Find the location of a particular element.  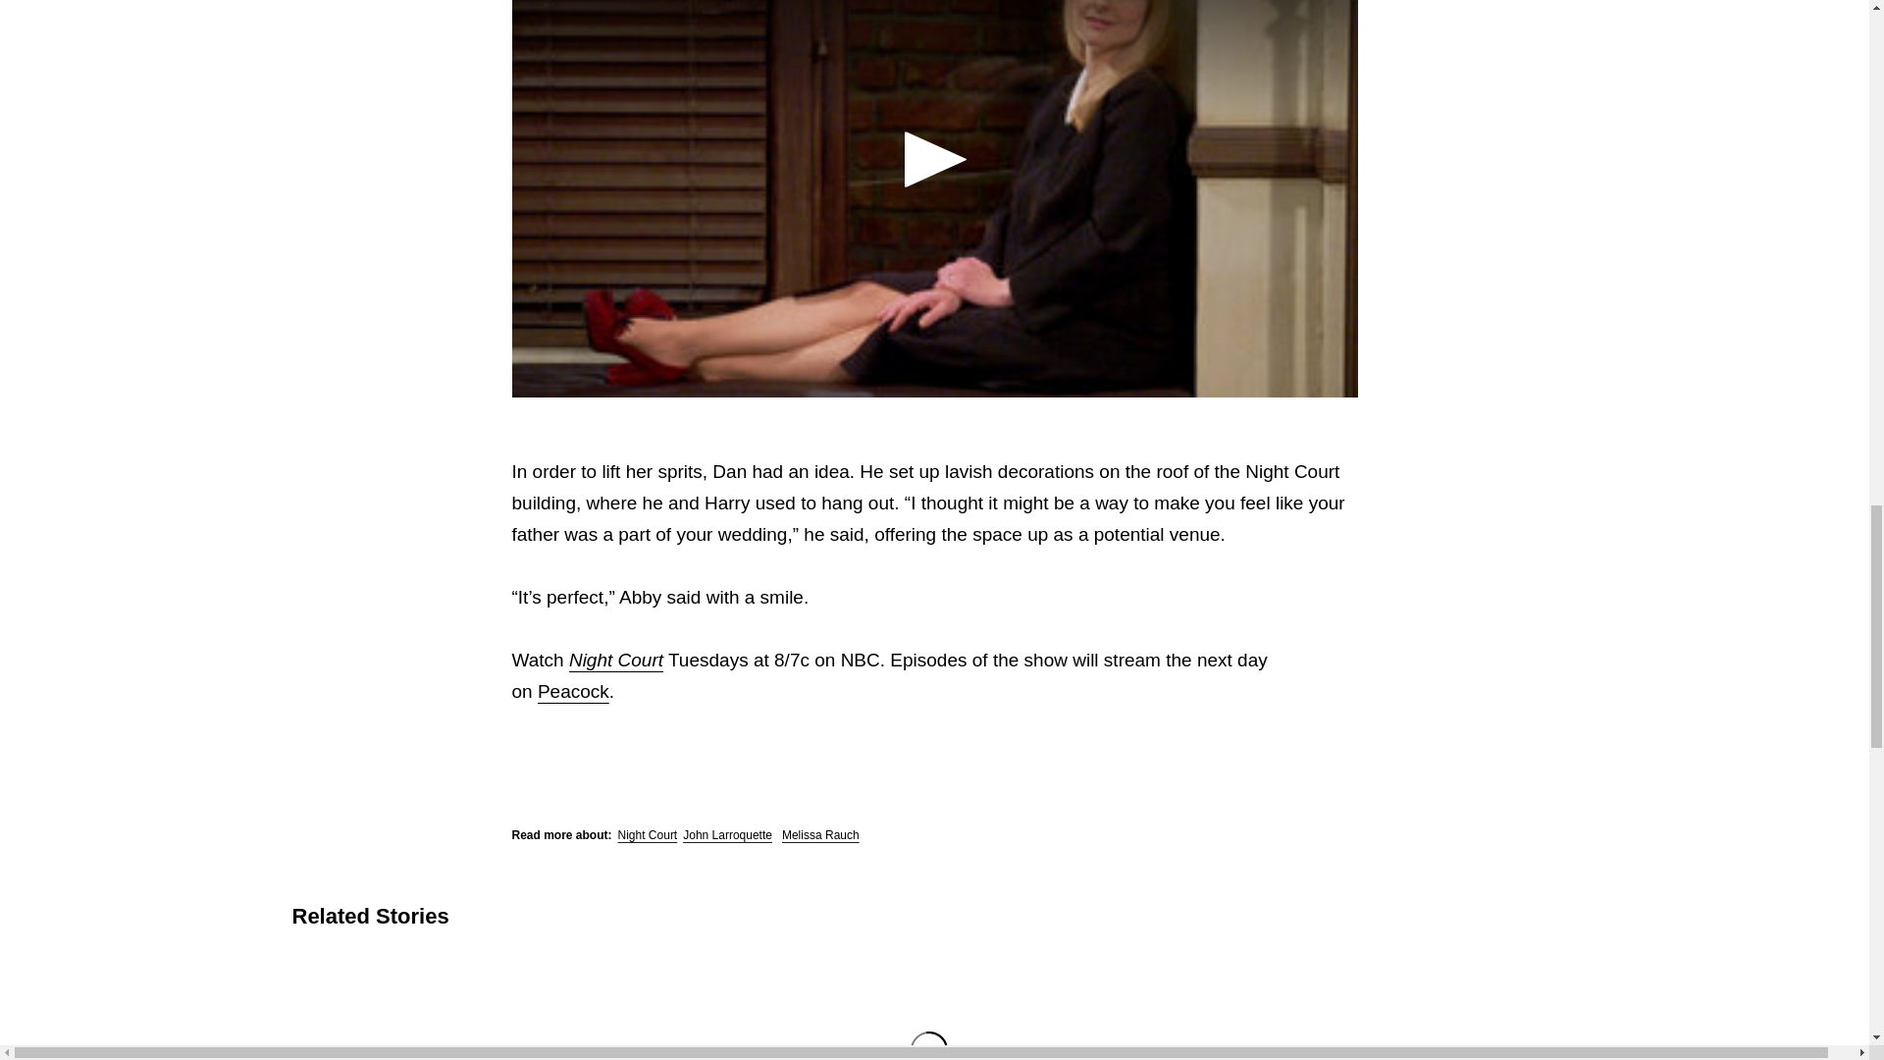

Melissa Rauch is located at coordinates (820, 834).